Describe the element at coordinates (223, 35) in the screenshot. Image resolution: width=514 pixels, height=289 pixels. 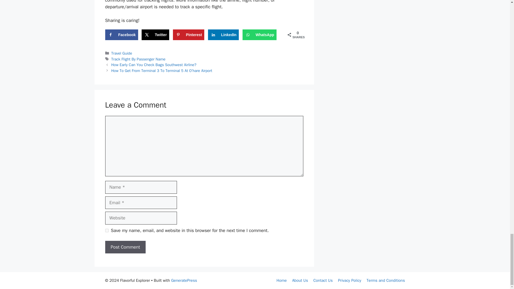
I see `LinkedIn` at that location.